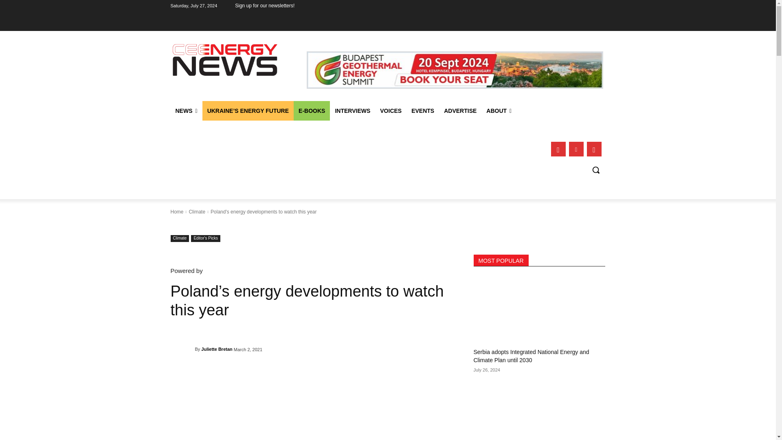 This screenshot has width=782, height=440. I want to click on Linkedin, so click(576, 149).